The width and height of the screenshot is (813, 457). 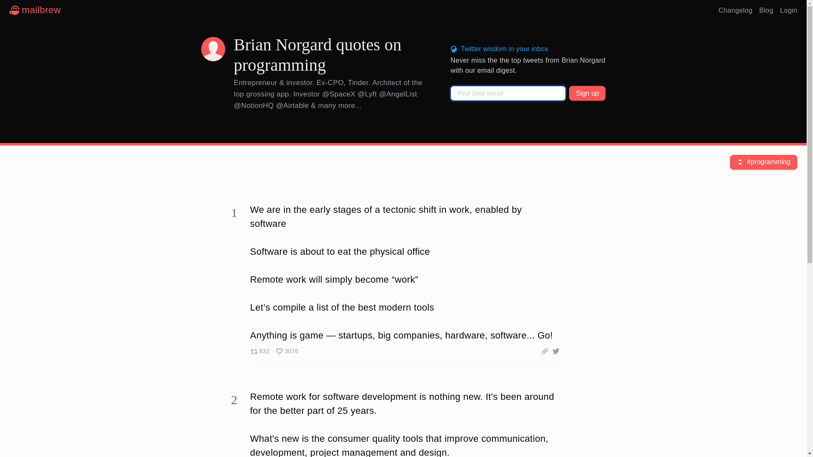 I want to click on Sign up, so click(x=587, y=93).